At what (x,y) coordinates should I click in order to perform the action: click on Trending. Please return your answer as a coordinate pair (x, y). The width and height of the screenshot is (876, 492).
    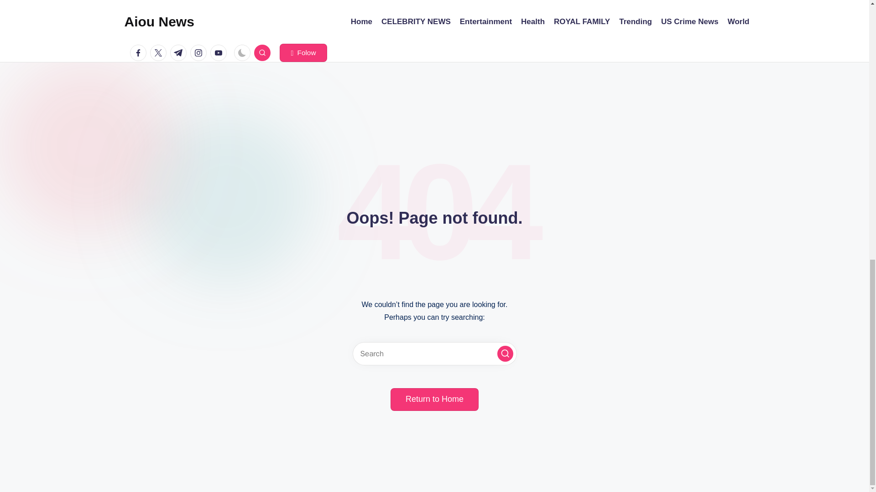
    Looking at the image, I should click on (635, 22).